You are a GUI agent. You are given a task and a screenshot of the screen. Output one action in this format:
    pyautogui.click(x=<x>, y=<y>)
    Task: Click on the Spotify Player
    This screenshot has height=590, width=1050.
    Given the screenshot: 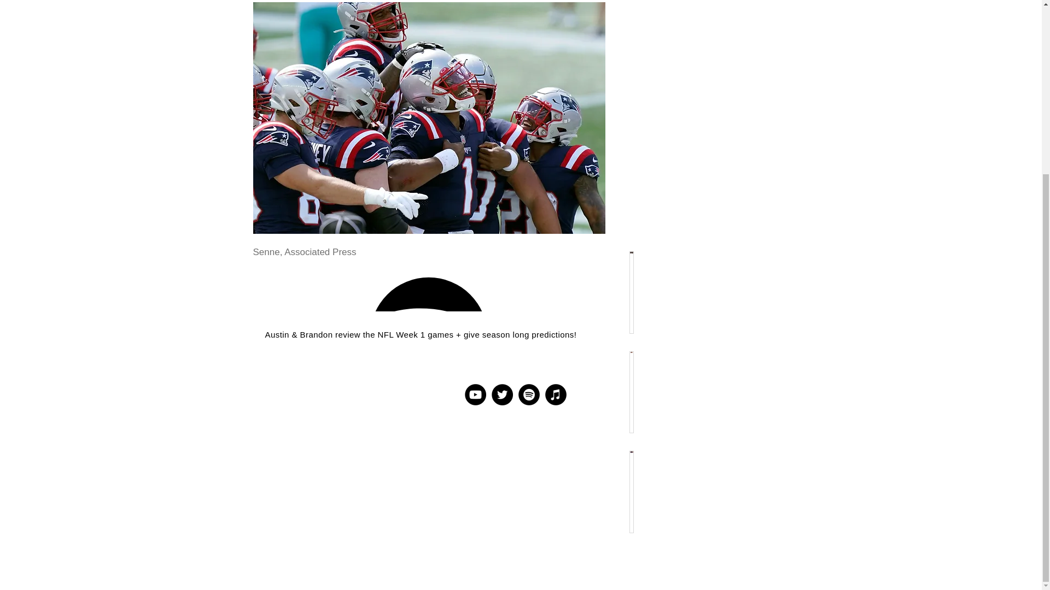 What is the action you would take?
    pyautogui.click(x=428, y=290)
    